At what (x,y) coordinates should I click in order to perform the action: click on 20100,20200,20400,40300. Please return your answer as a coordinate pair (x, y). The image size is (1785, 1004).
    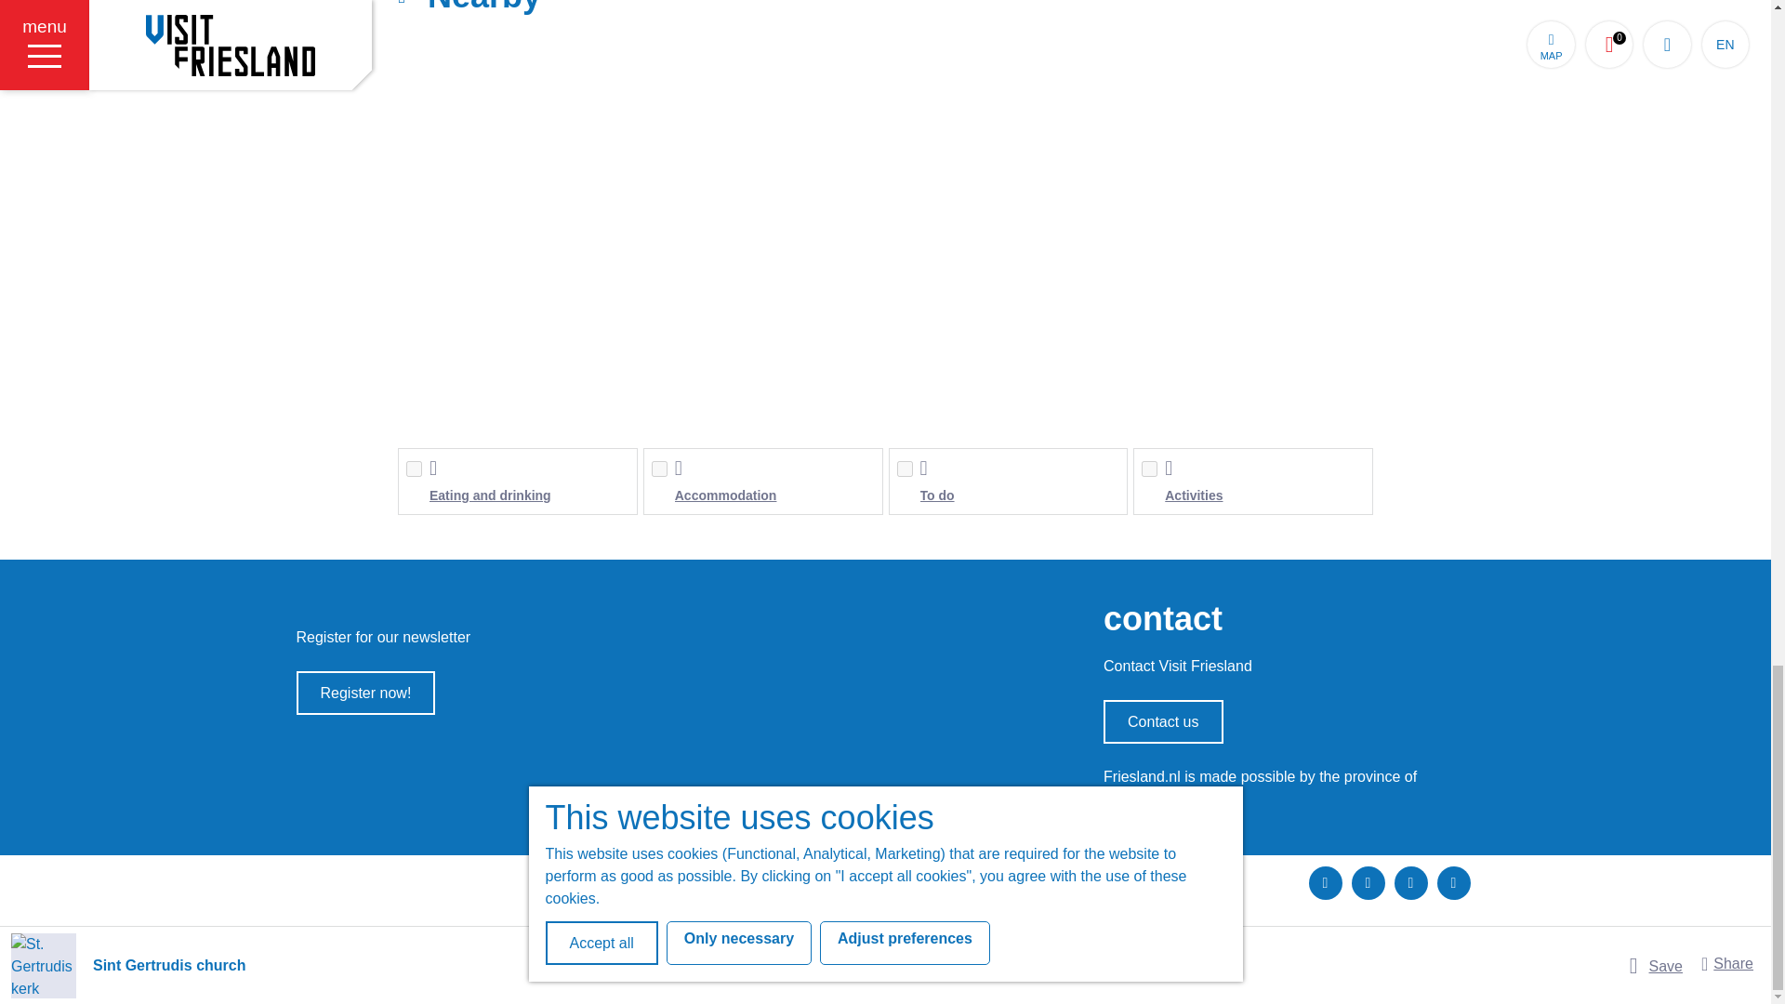
    Looking at the image, I should click on (1149, 469).